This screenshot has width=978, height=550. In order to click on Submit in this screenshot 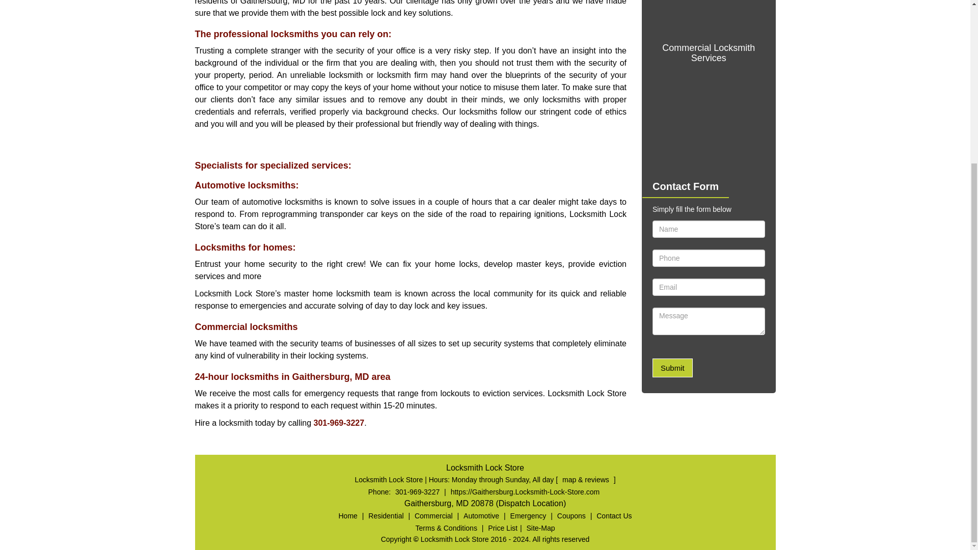, I will do `click(672, 368)`.